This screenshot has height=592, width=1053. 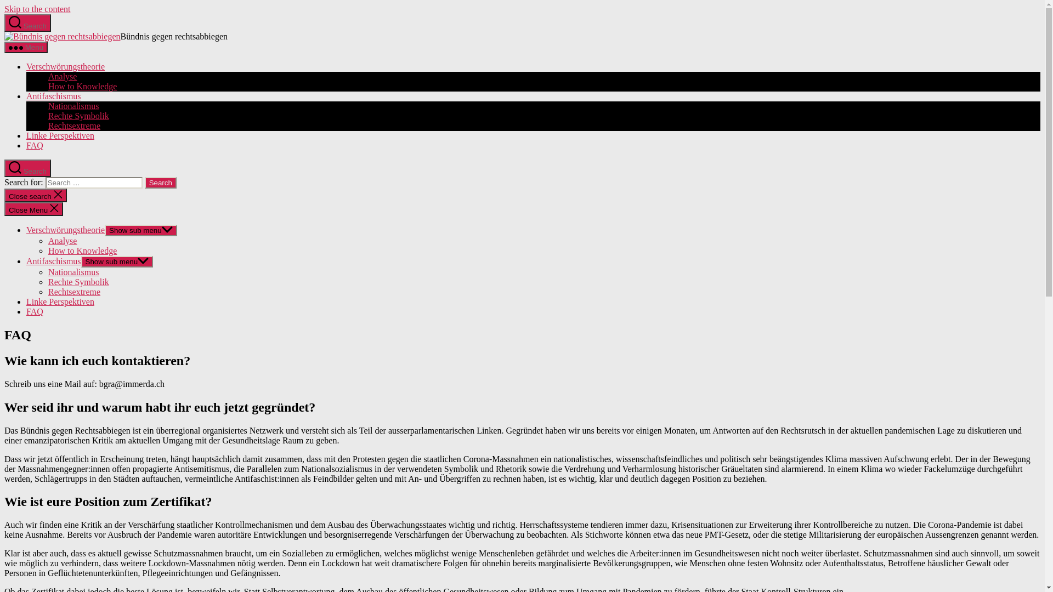 I want to click on Antifaschismus, so click(x=54, y=96).